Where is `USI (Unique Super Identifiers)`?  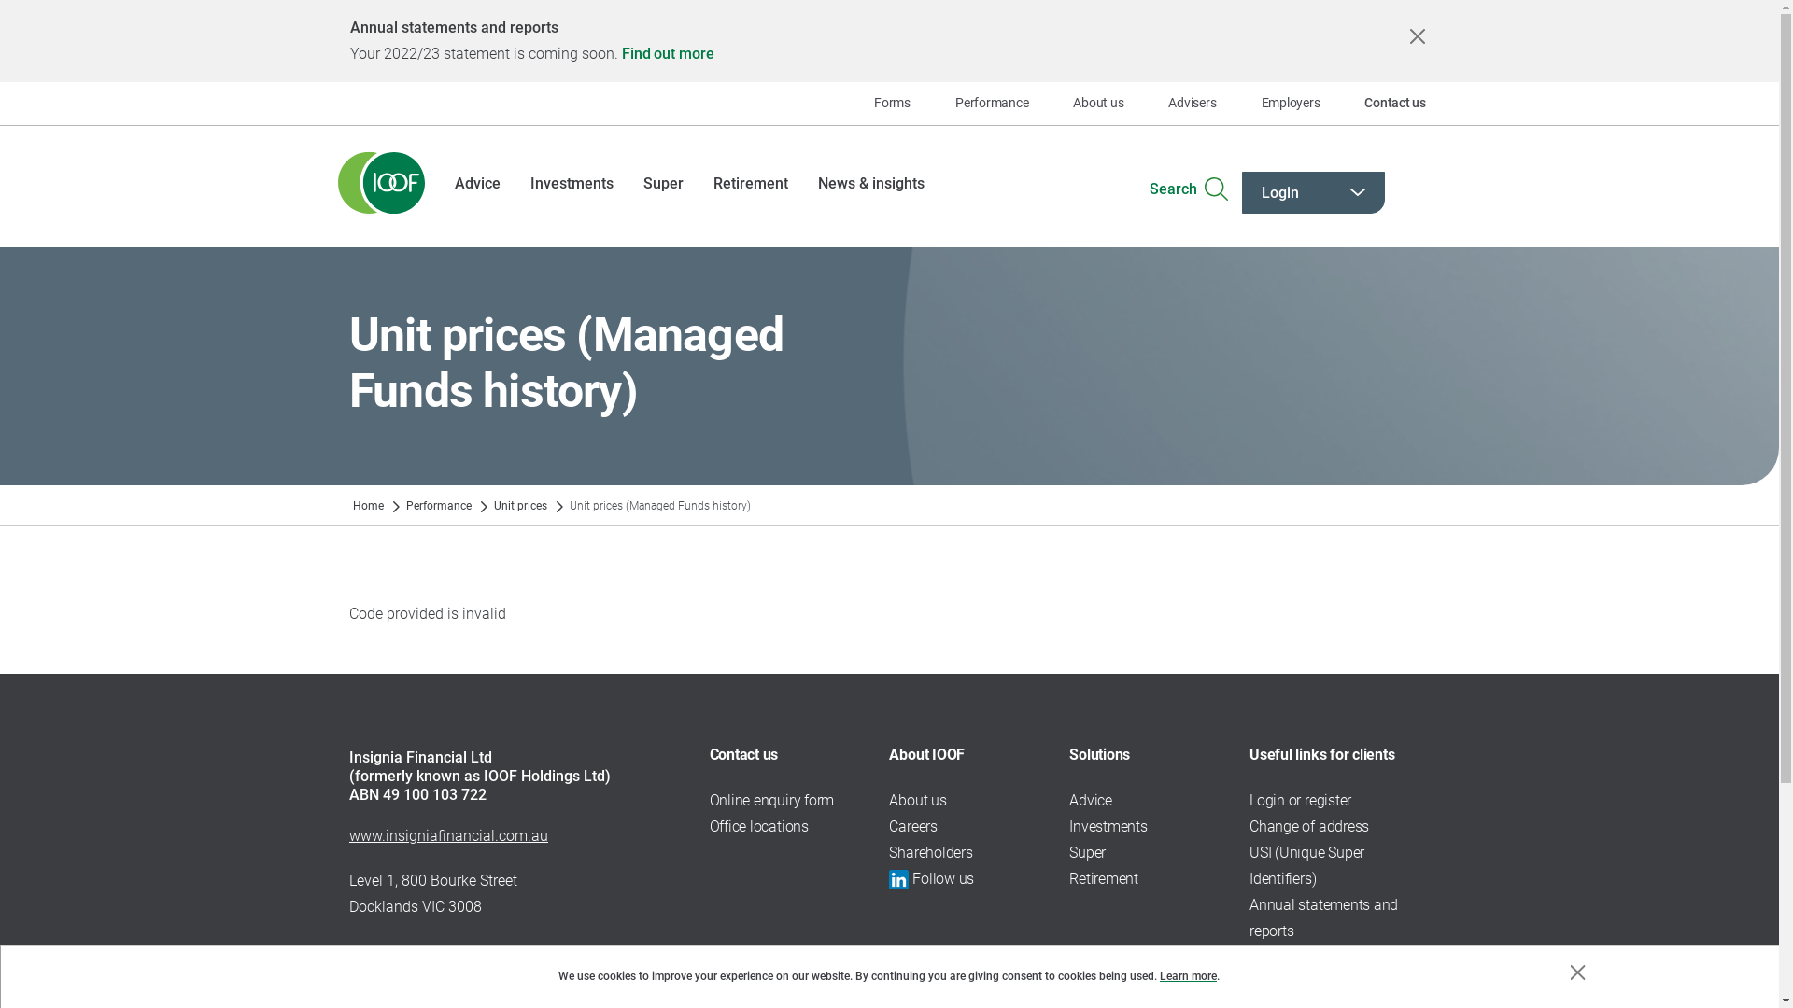
USI (Unique Super Identifiers) is located at coordinates (1307, 866).